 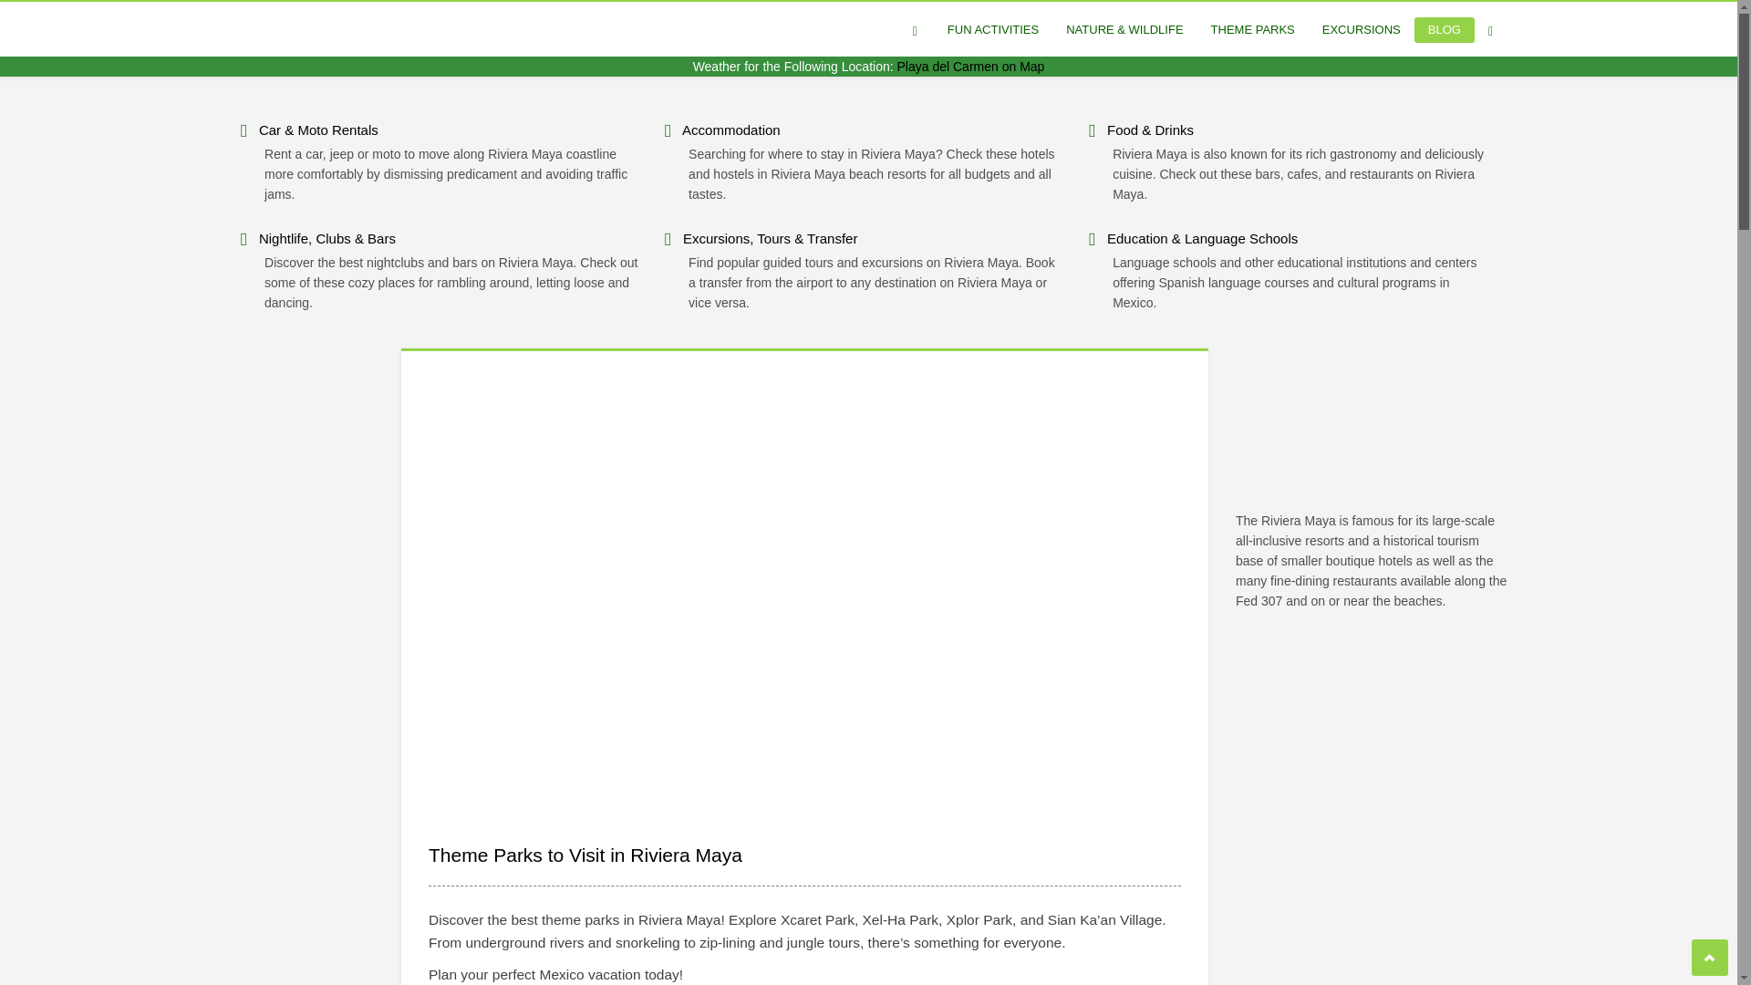 I want to click on THEME PARKS, so click(x=1253, y=30).